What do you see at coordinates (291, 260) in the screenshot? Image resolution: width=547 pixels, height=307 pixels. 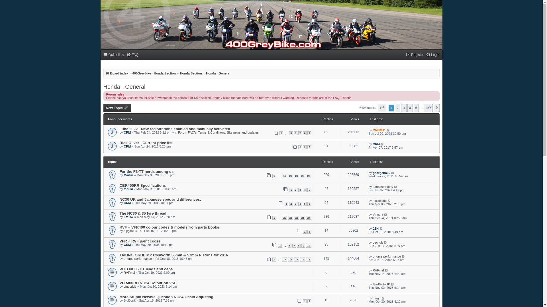 I see `12` at bounding box center [291, 260].